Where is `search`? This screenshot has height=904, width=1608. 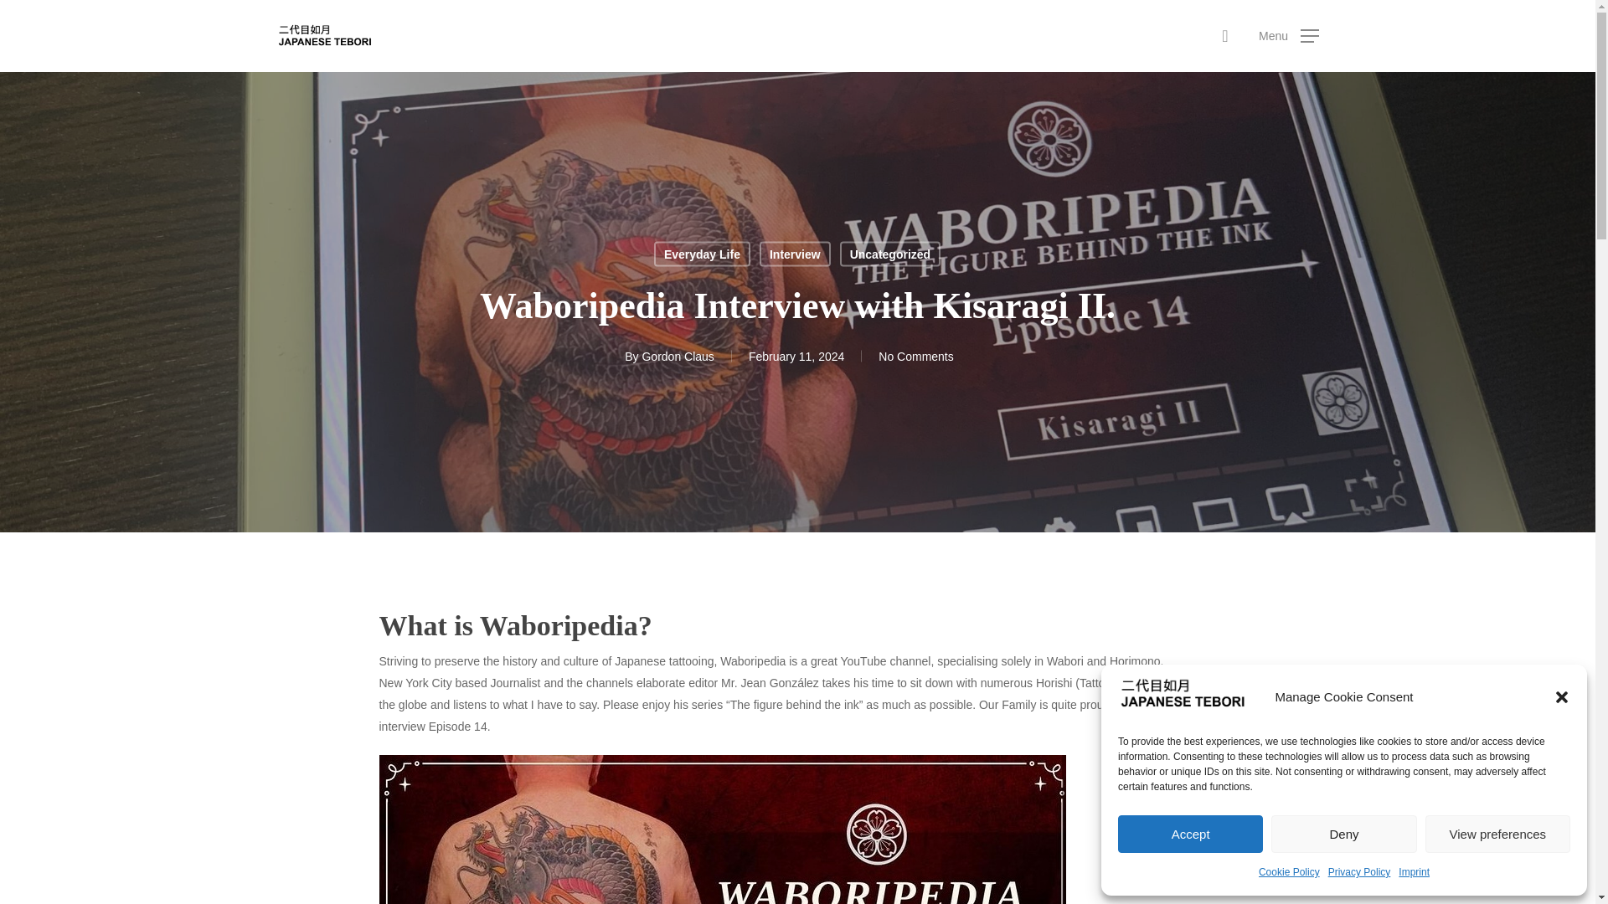 search is located at coordinates (1224, 35).